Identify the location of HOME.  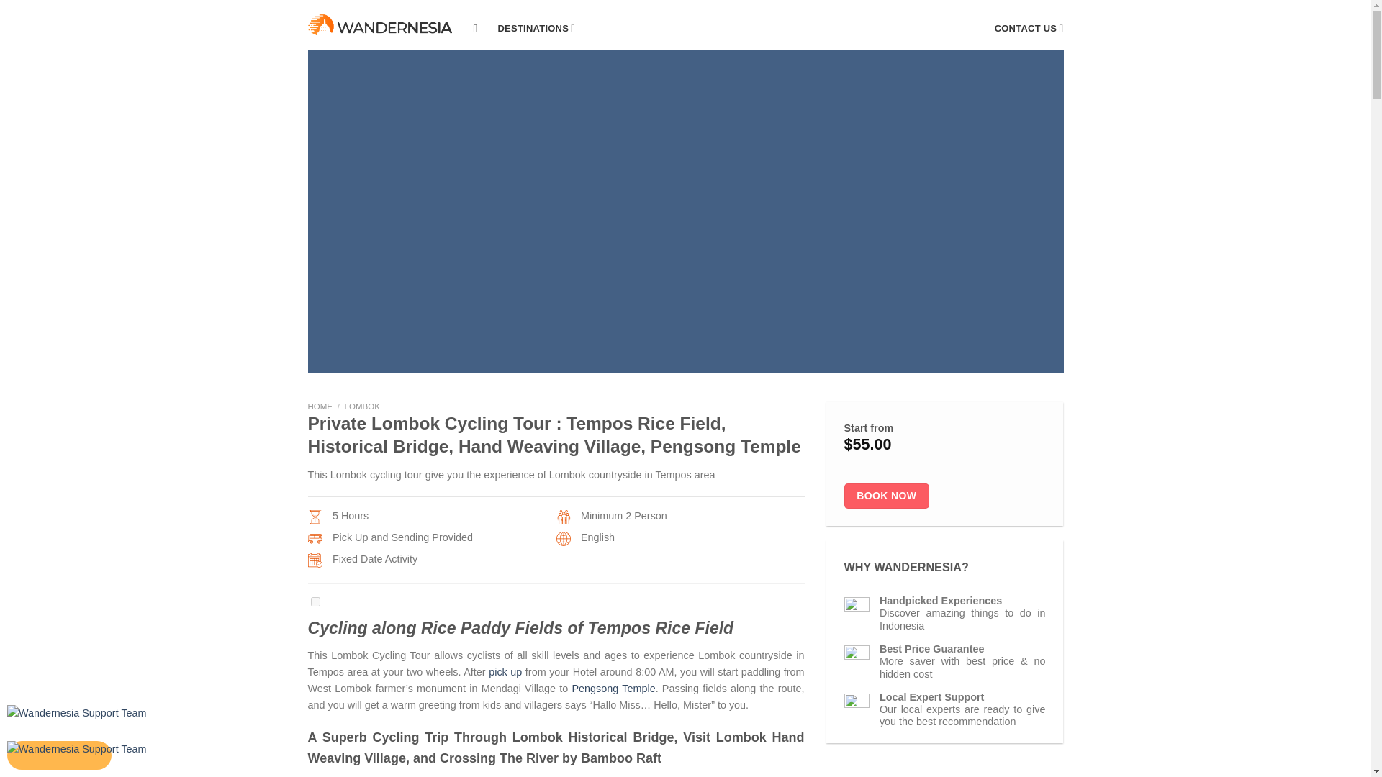
(320, 406).